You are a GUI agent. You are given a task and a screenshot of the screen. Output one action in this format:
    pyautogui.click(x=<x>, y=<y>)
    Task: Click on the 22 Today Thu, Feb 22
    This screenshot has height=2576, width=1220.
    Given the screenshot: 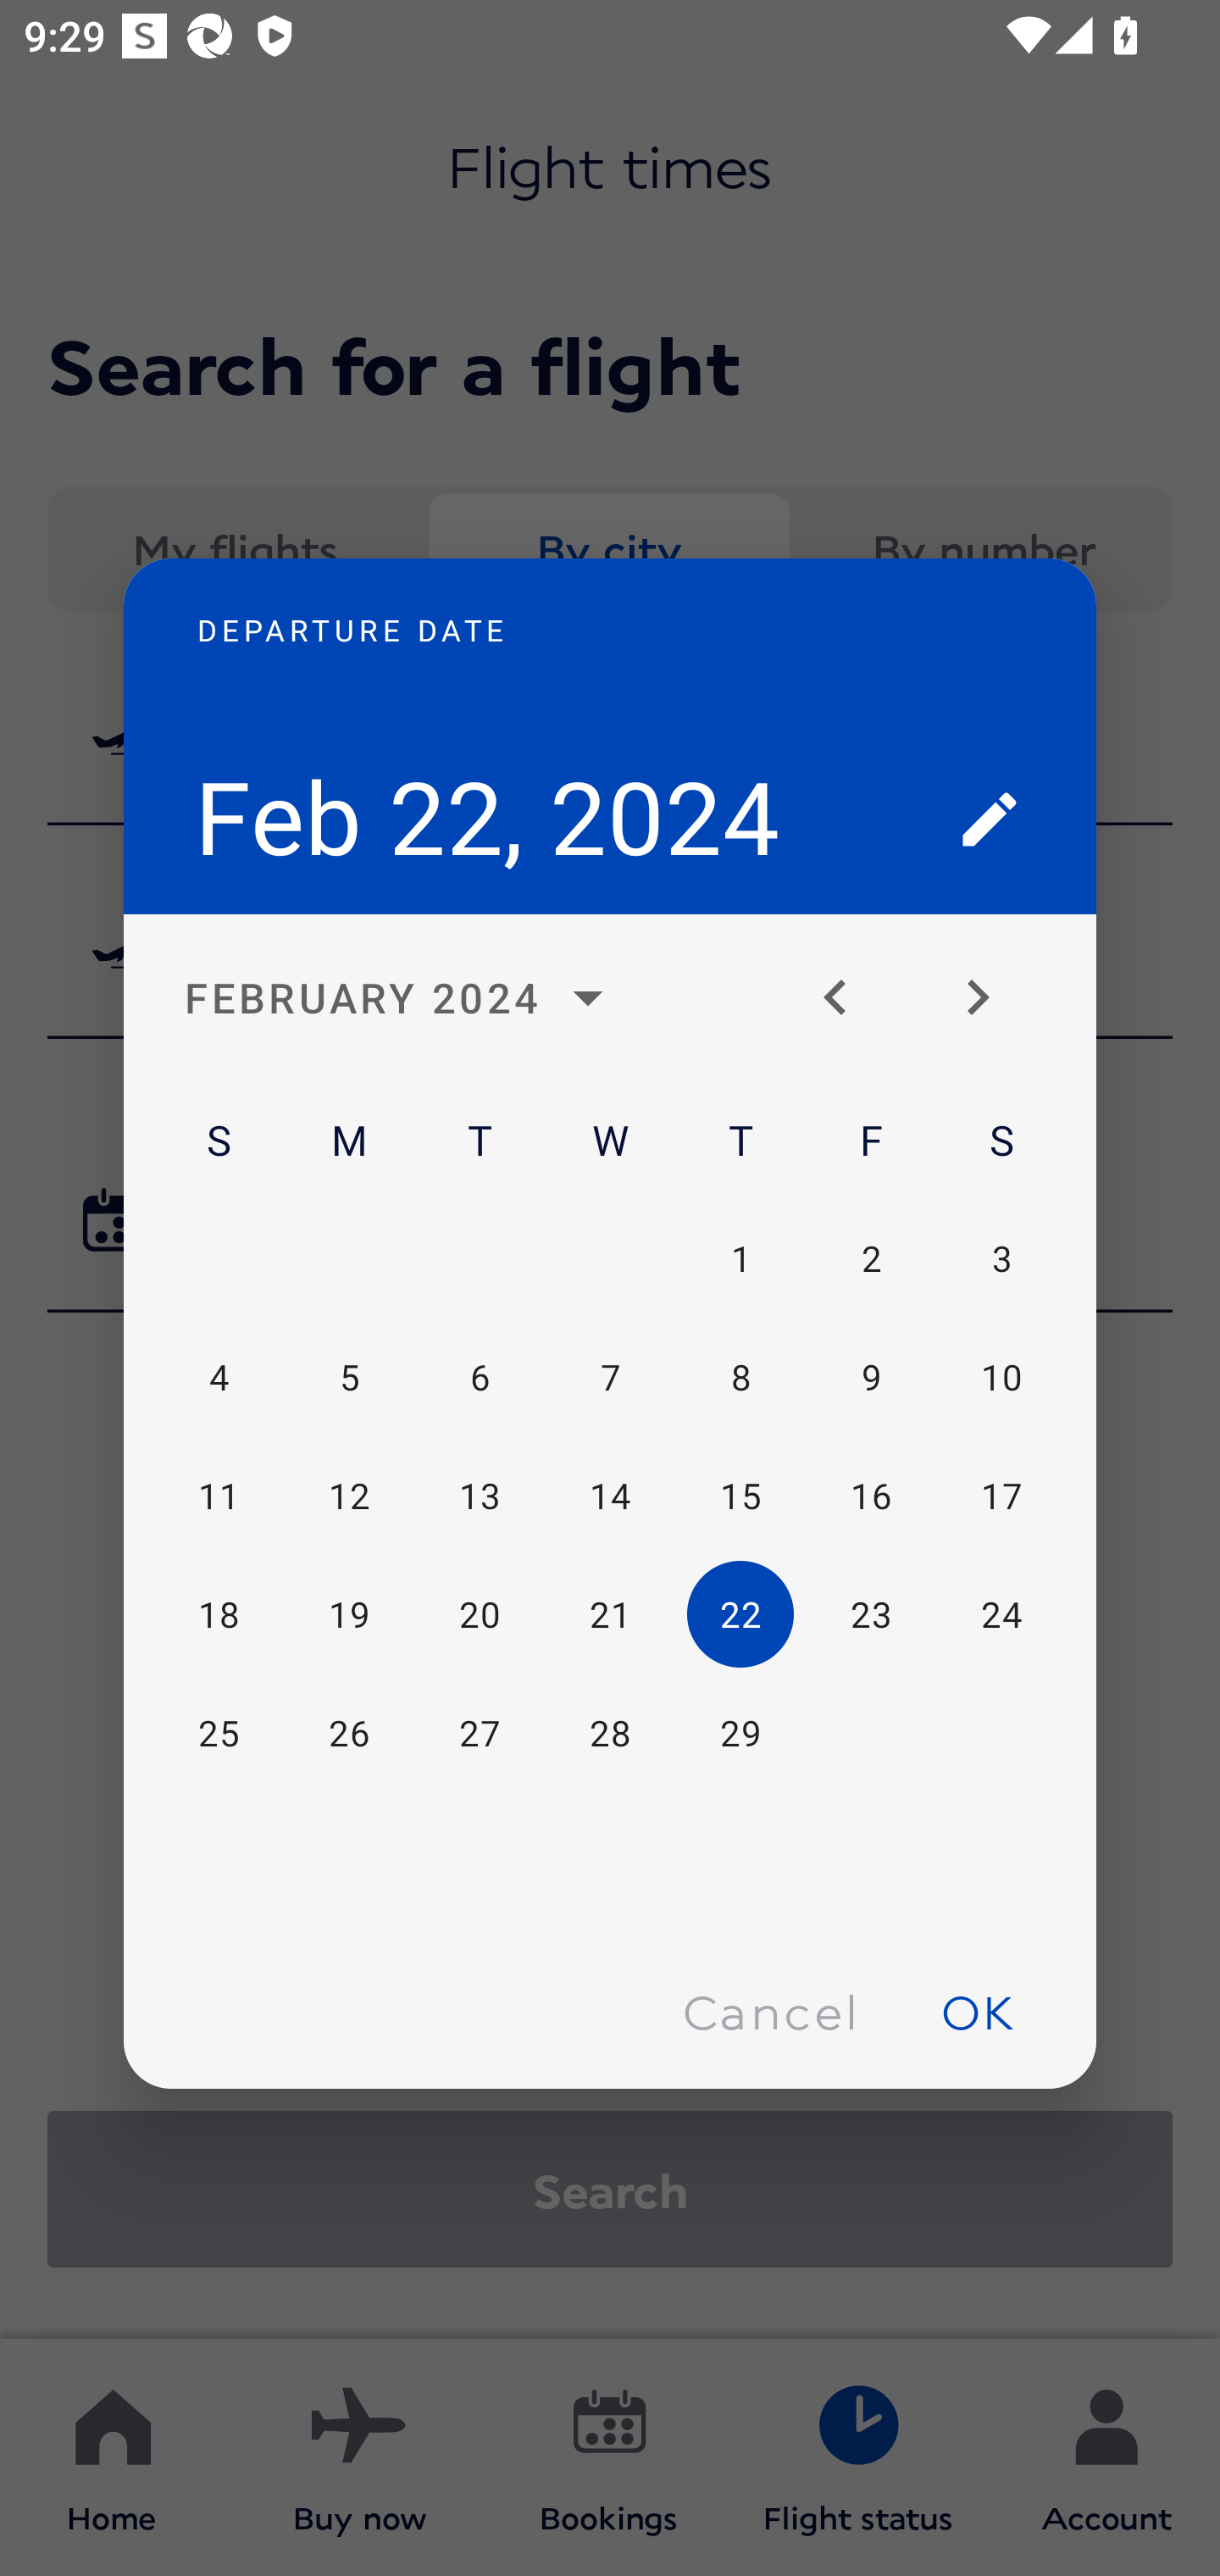 What is the action you would take?
    pyautogui.click(x=740, y=1615)
    